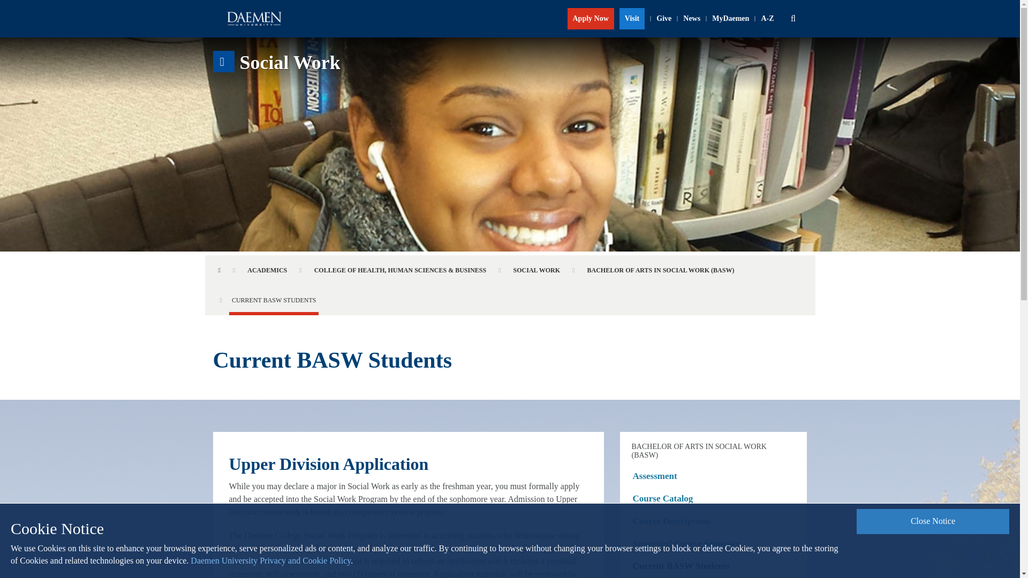 The height and width of the screenshot is (578, 1028). What do you see at coordinates (590, 19) in the screenshot?
I see `Apply Now` at bounding box center [590, 19].